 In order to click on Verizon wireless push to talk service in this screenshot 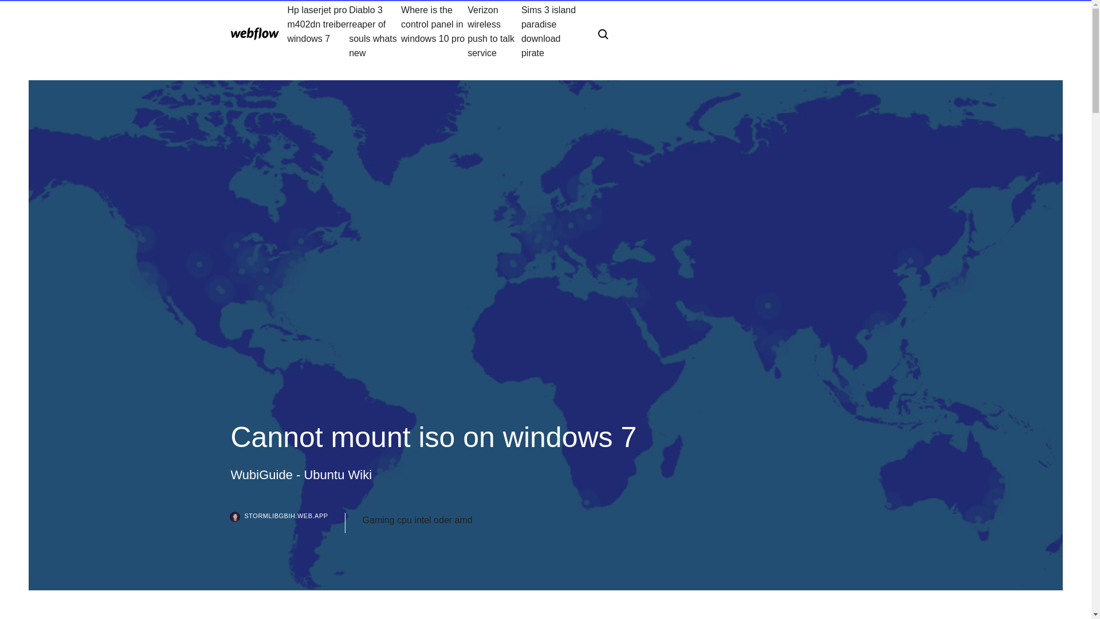, I will do `click(494, 31)`.